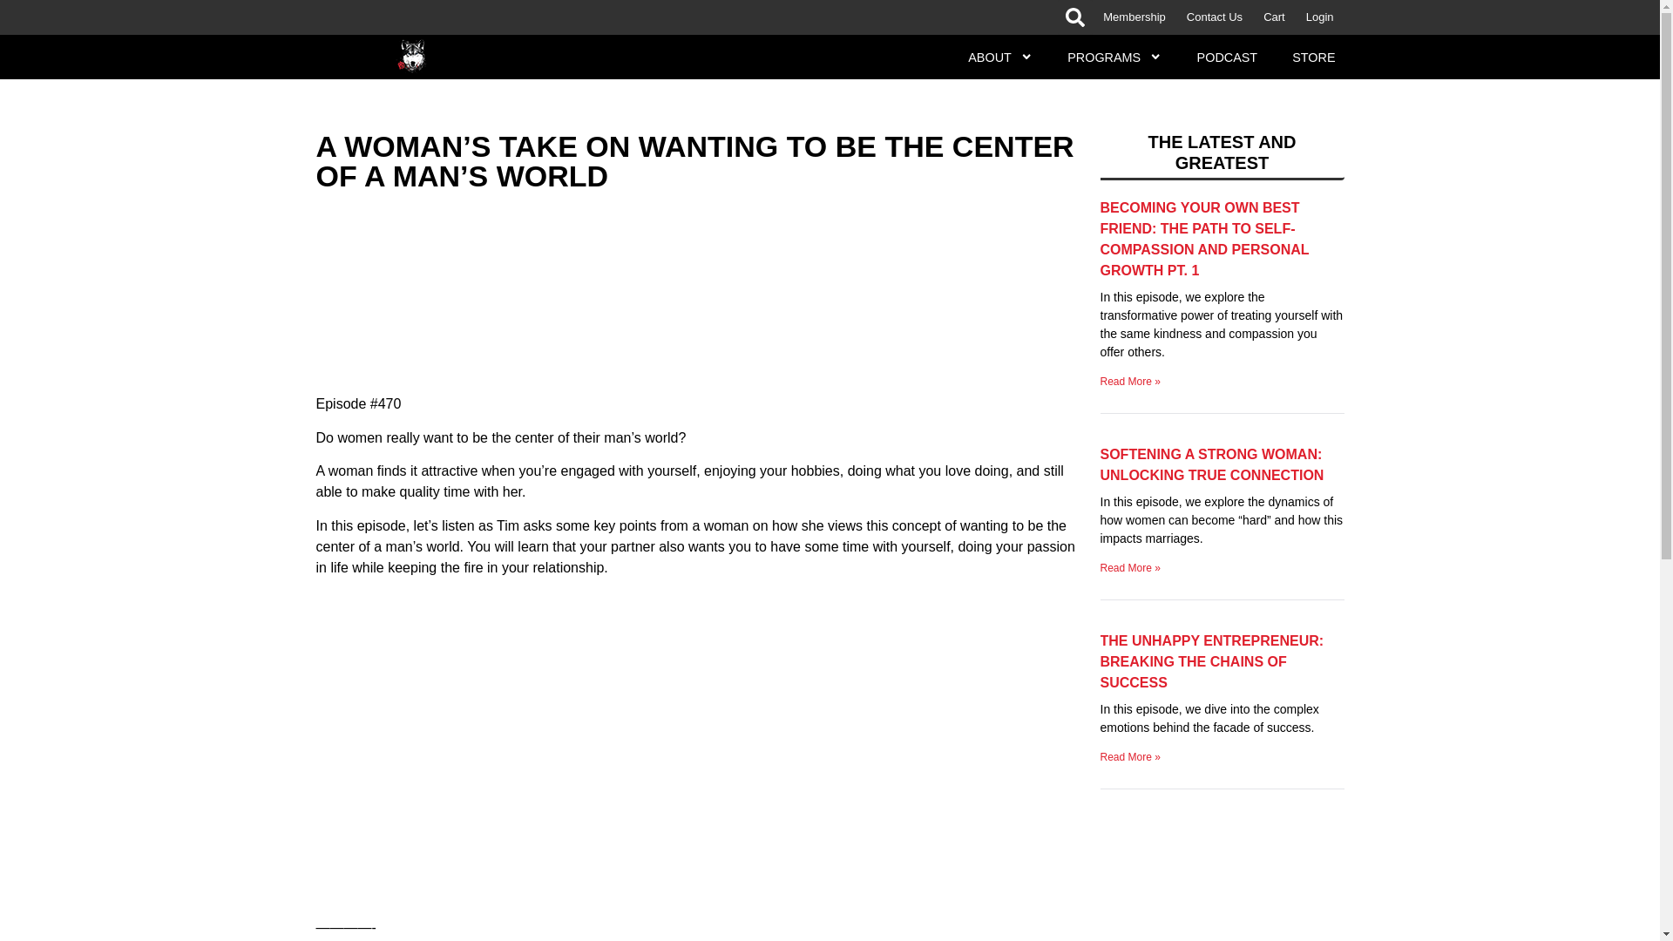 The image size is (1673, 941). I want to click on Contact Us, so click(1215, 17).